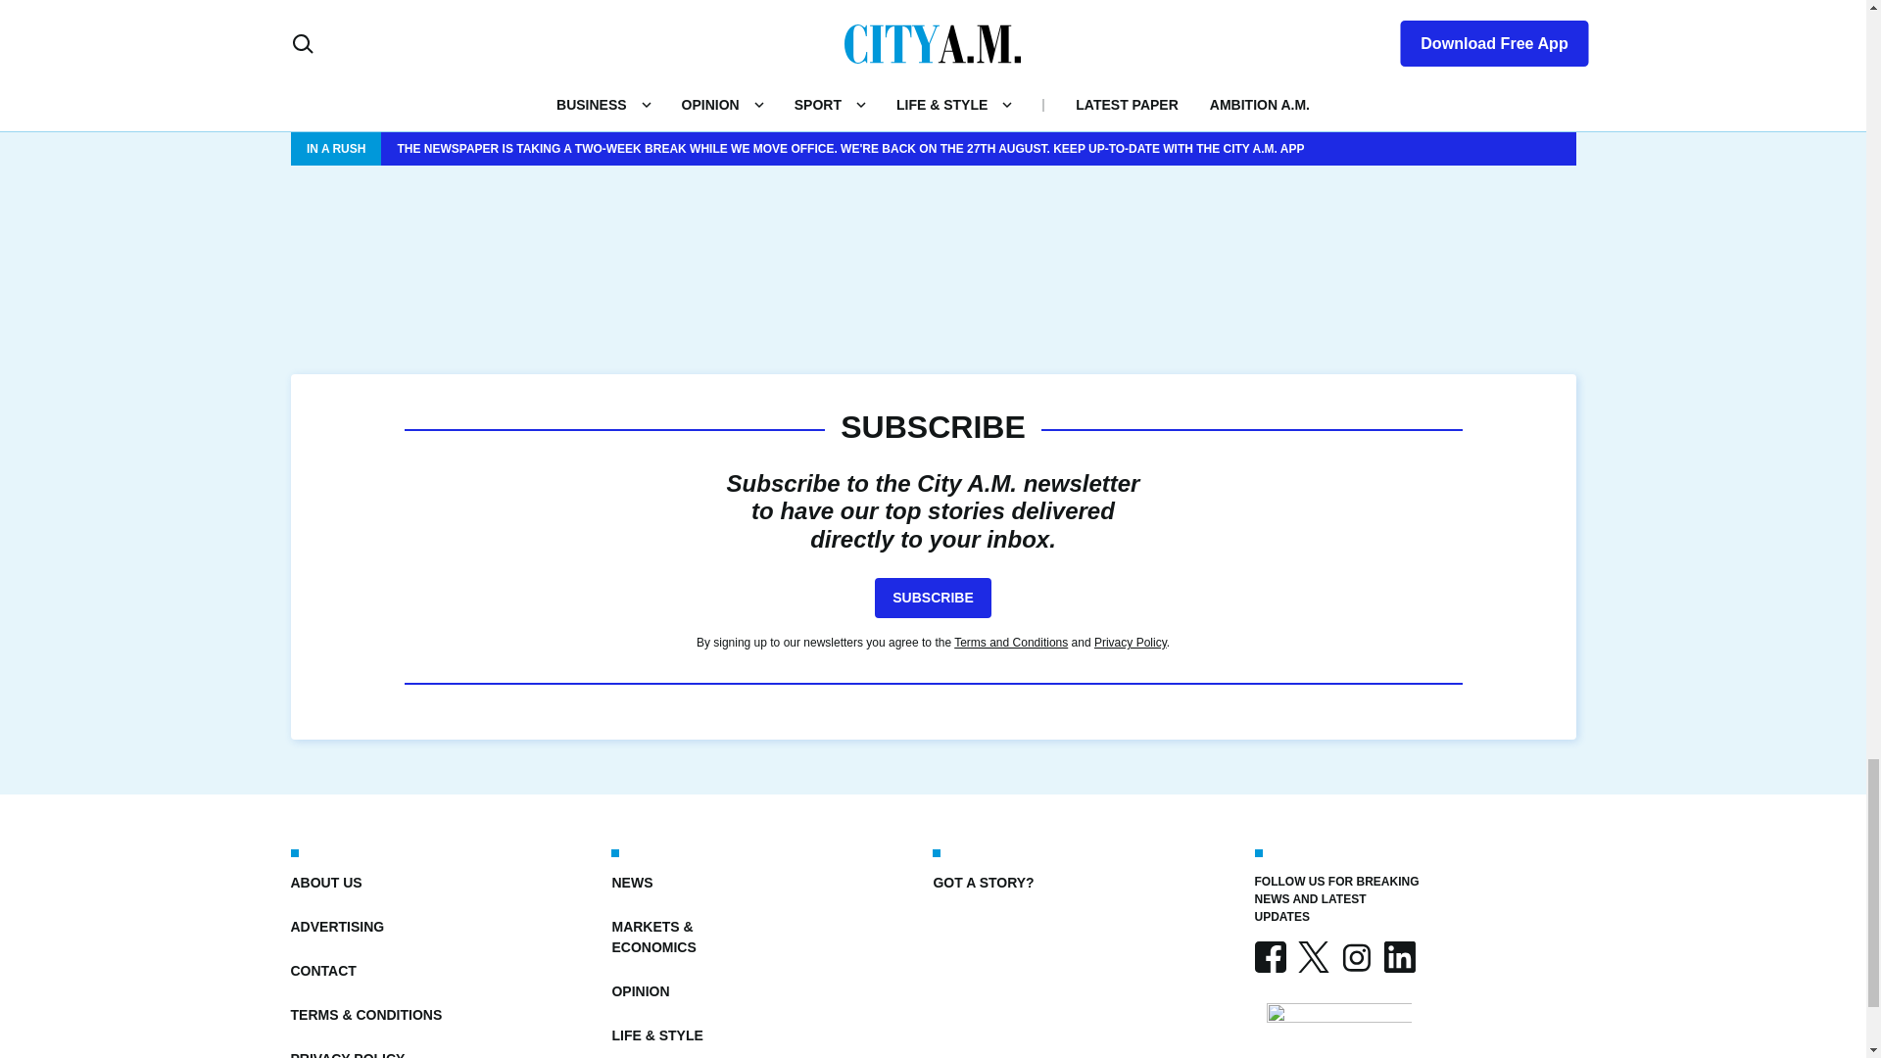 The width and height of the screenshot is (1881, 1058). I want to click on LINKEDIN, so click(1398, 956).